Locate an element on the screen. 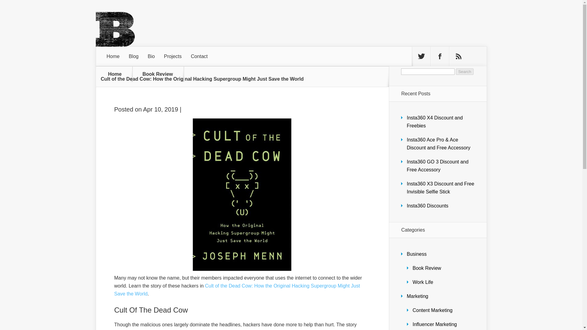 The image size is (587, 330). Insta360 X4 Discount and Freebies is located at coordinates (434, 122).